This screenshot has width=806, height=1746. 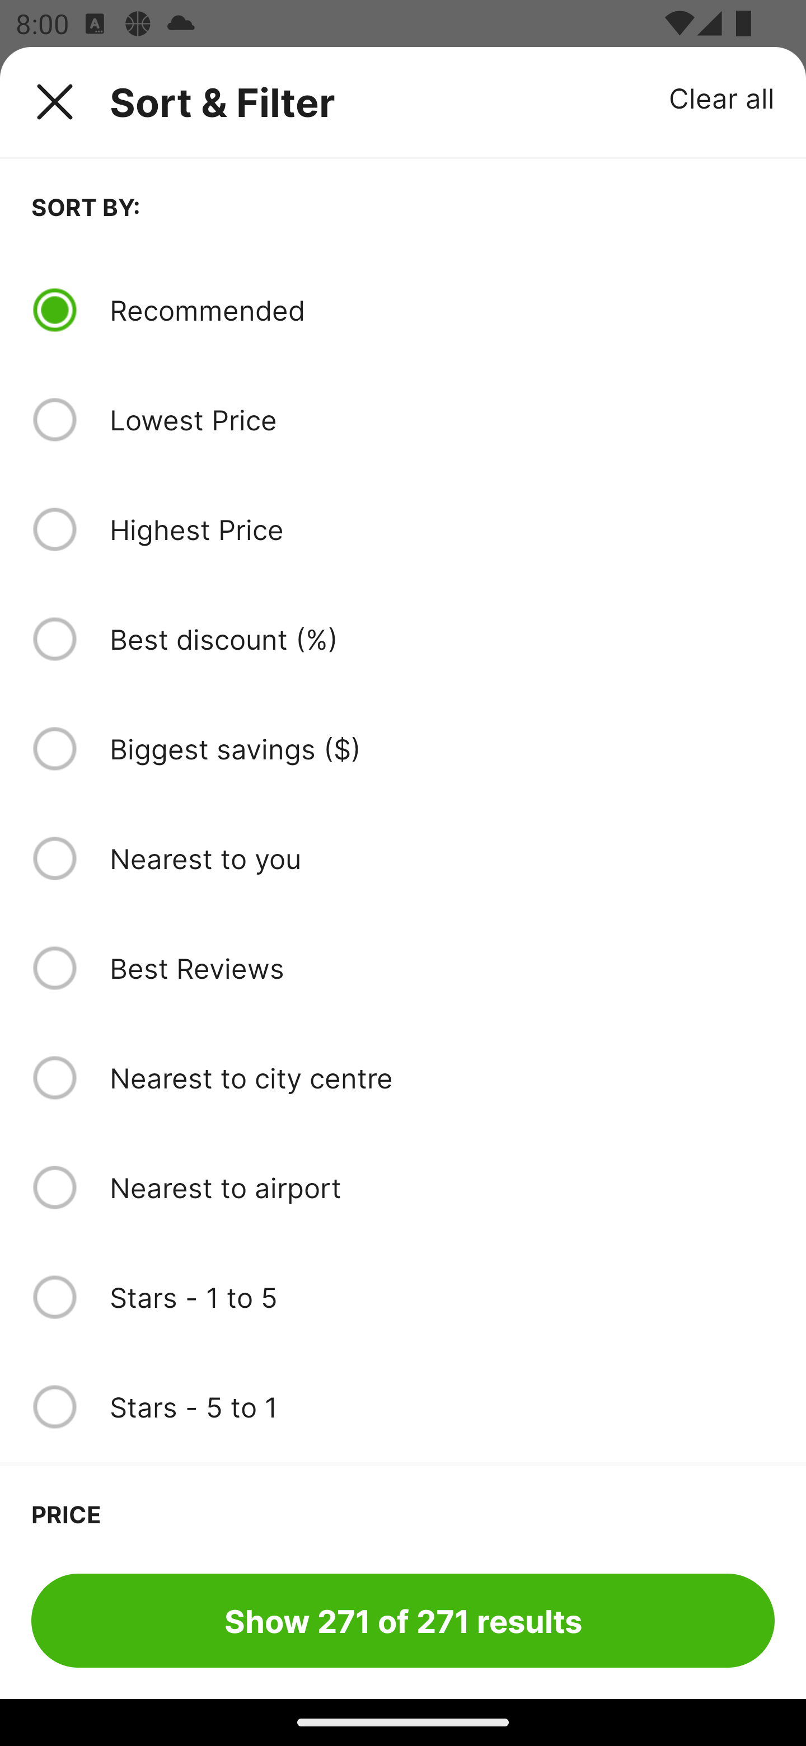 I want to click on Show 271 of 271 results, so click(x=403, y=1620).